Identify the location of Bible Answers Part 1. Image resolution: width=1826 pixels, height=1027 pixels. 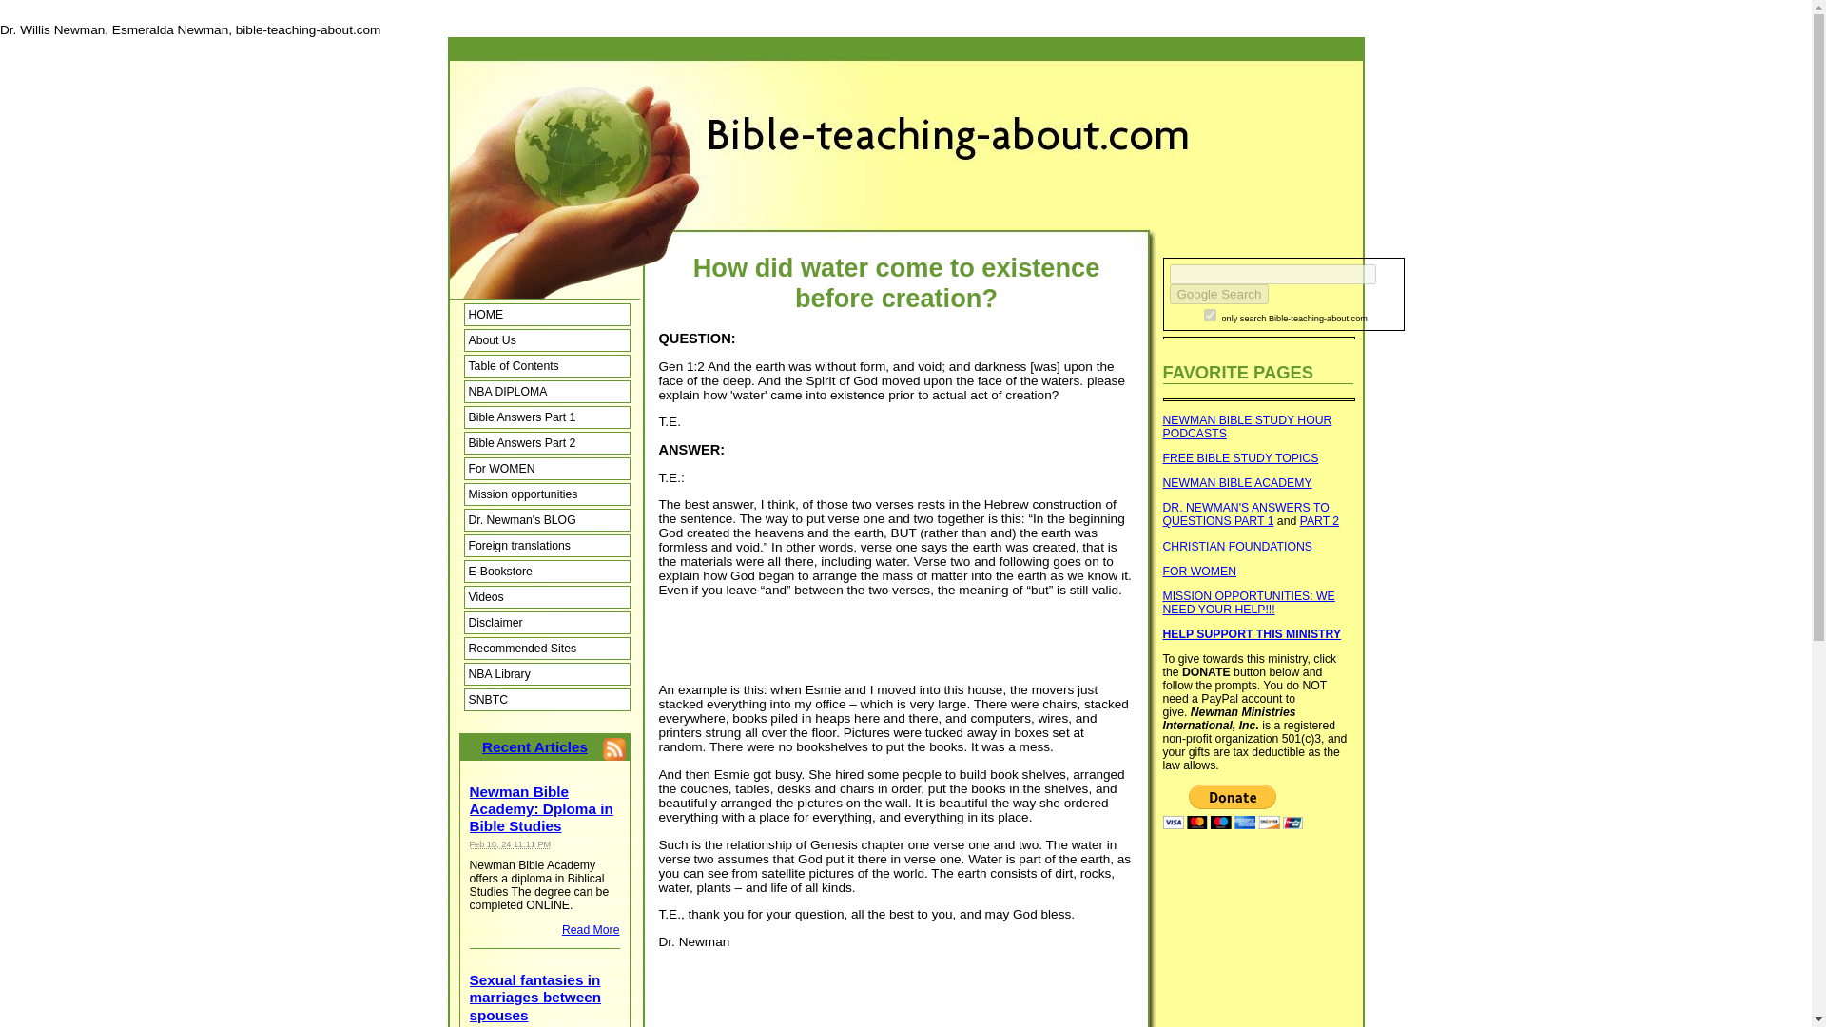
(546, 417).